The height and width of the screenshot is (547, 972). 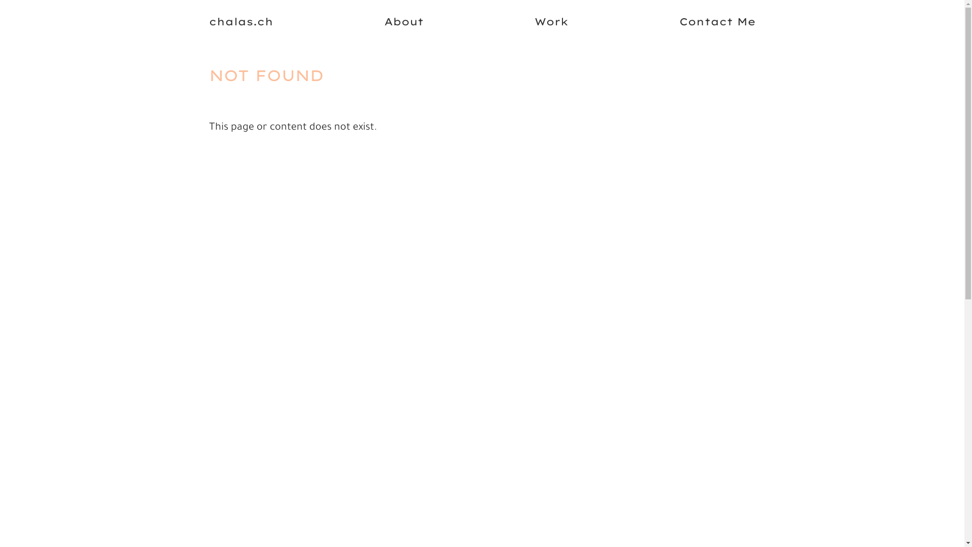 I want to click on About, so click(x=403, y=21).